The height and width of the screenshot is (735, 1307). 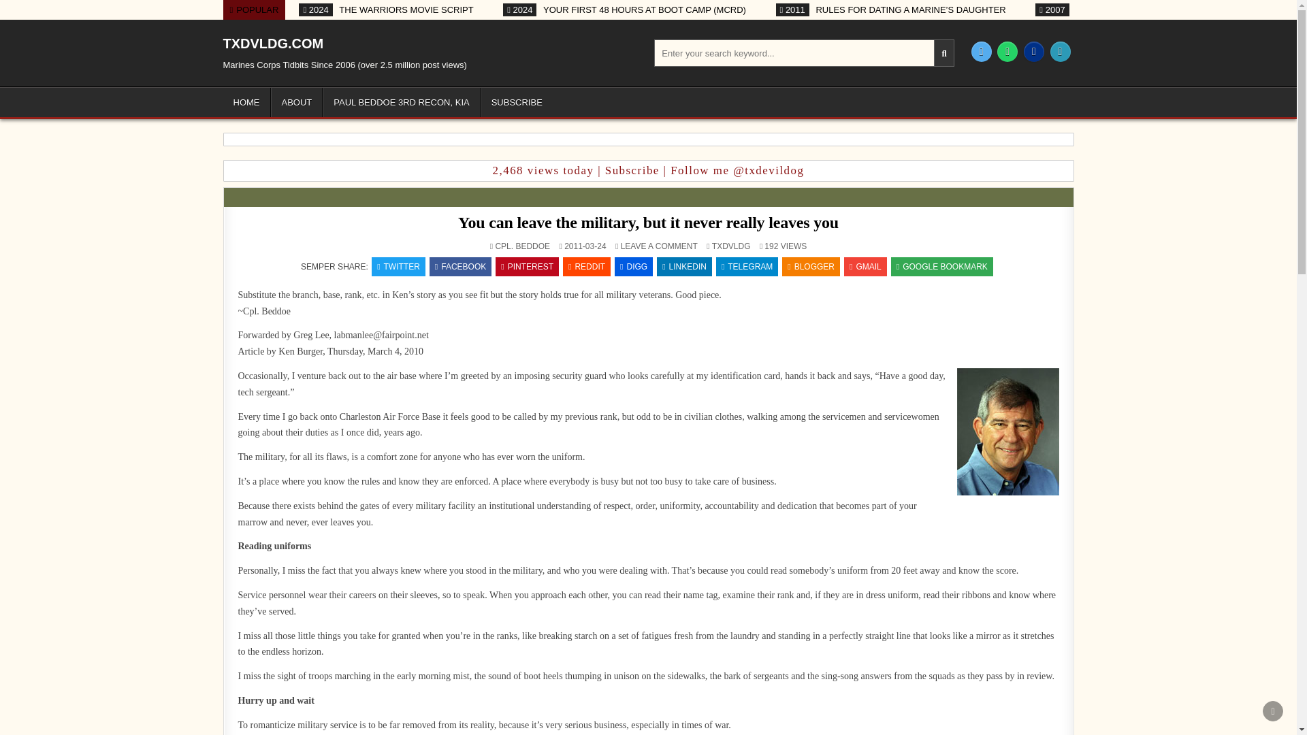 What do you see at coordinates (811, 267) in the screenshot?
I see `BLOGGER` at bounding box center [811, 267].